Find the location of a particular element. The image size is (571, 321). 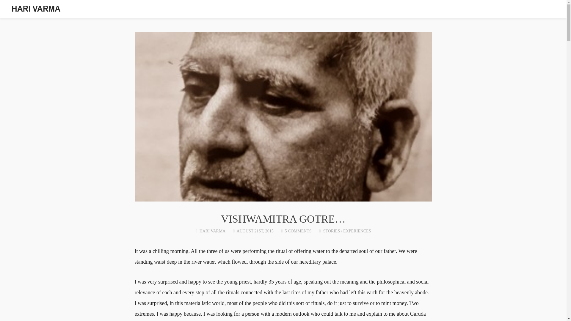

PICTURES is located at coordinates (508, 10).